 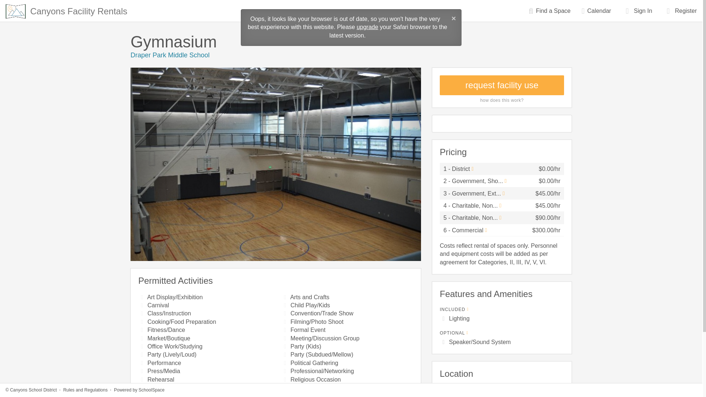 I want to click on SchoolSpace, so click(x=151, y=390).